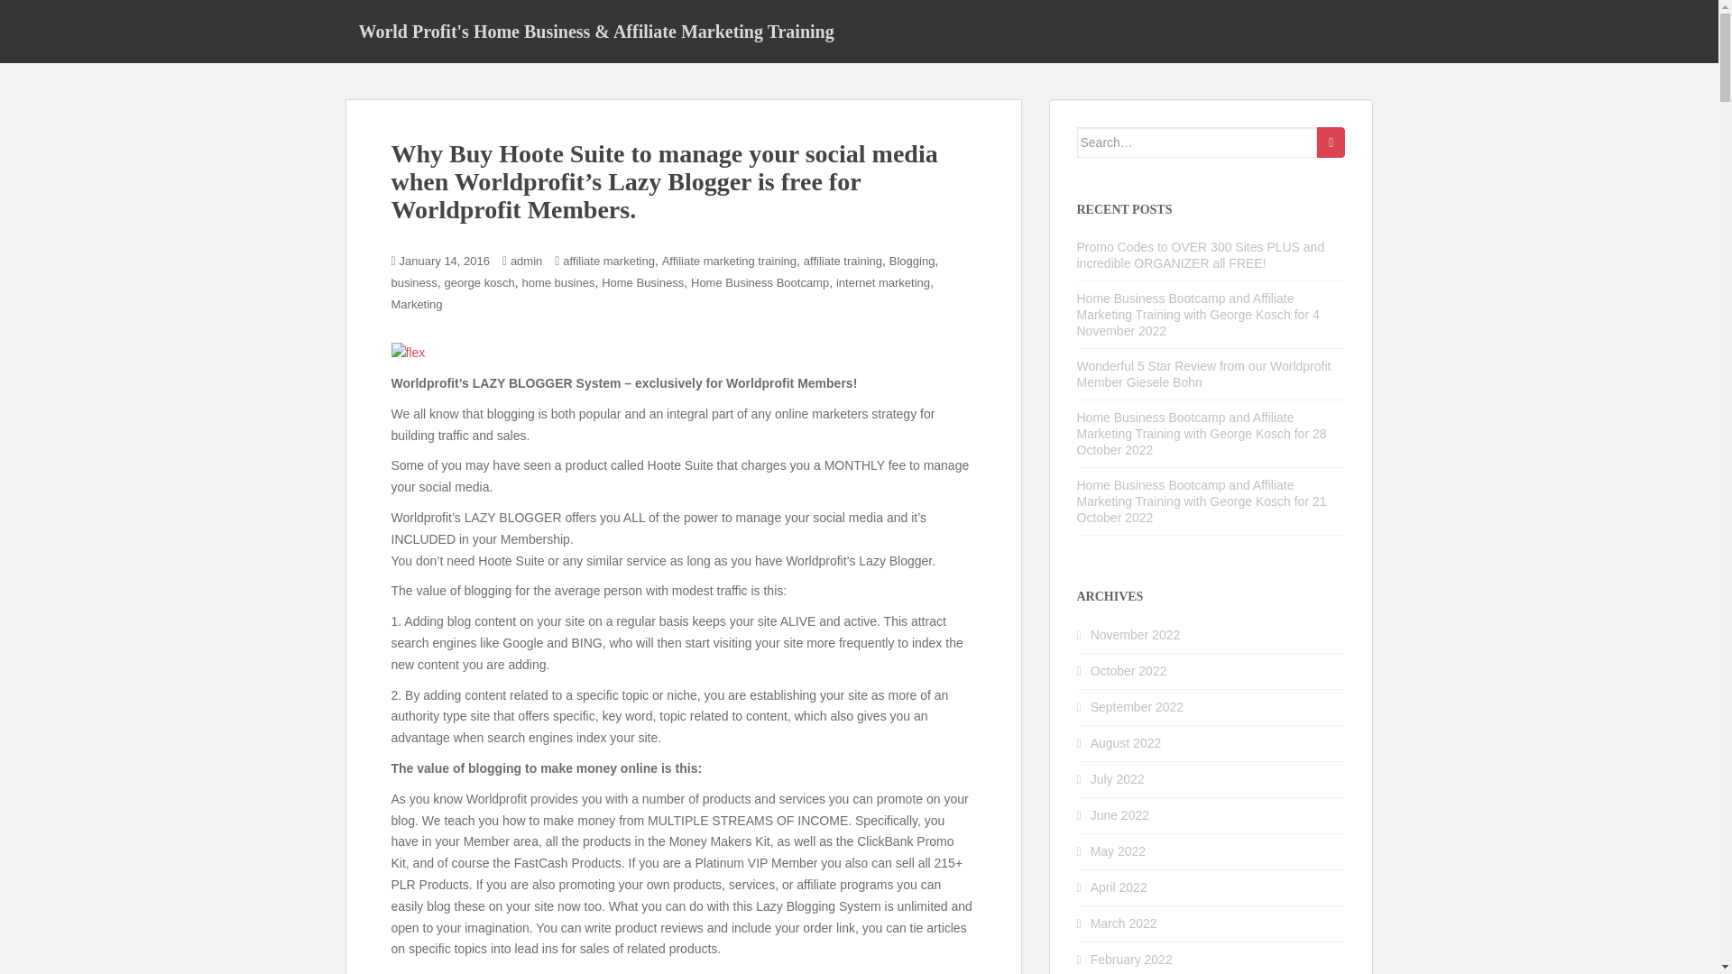  What do you see at coordinates (417, 304) in the screenshot?
I see `Marketing` at bounding box center [417, 304].